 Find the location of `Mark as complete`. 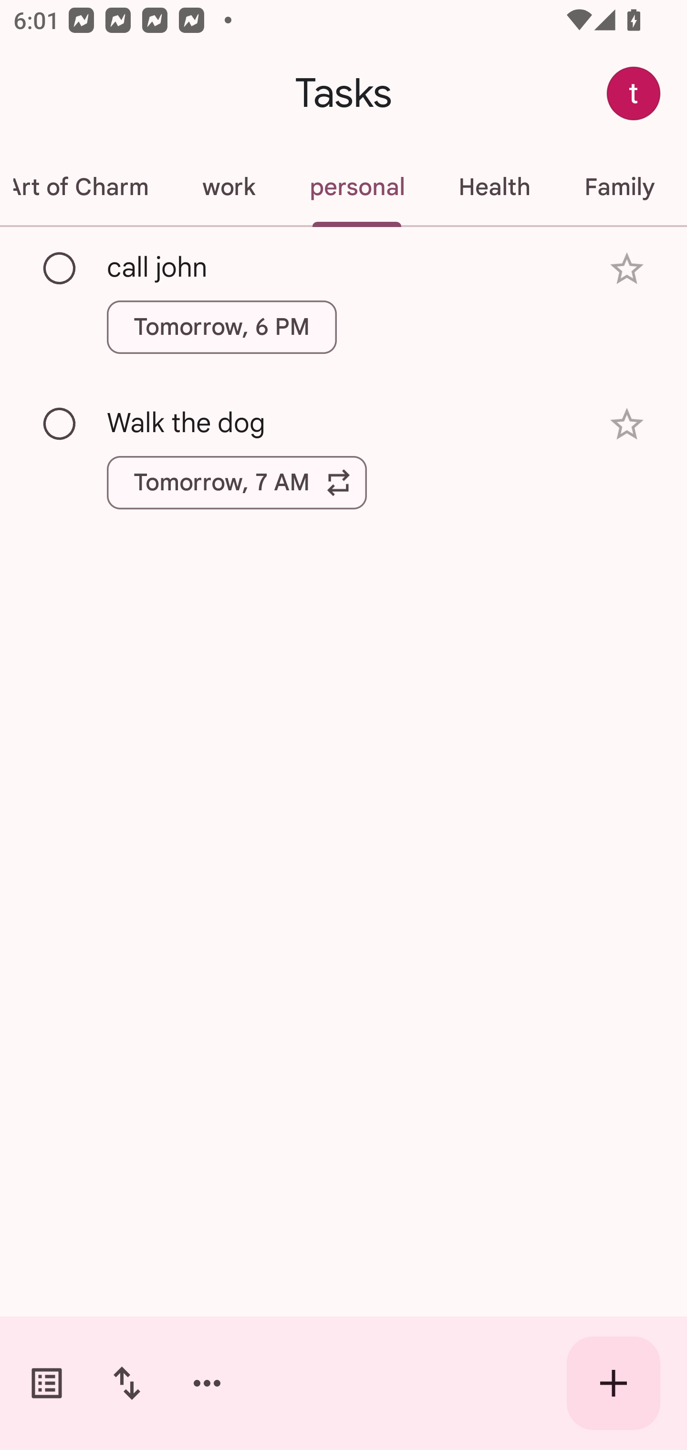

Mark as complete is located at coordinates (60, 269).